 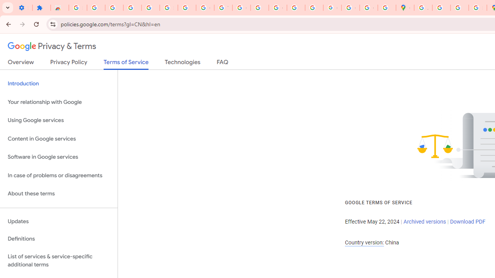 I want to click on Your relationship with Google, so click(x=59, y=102).